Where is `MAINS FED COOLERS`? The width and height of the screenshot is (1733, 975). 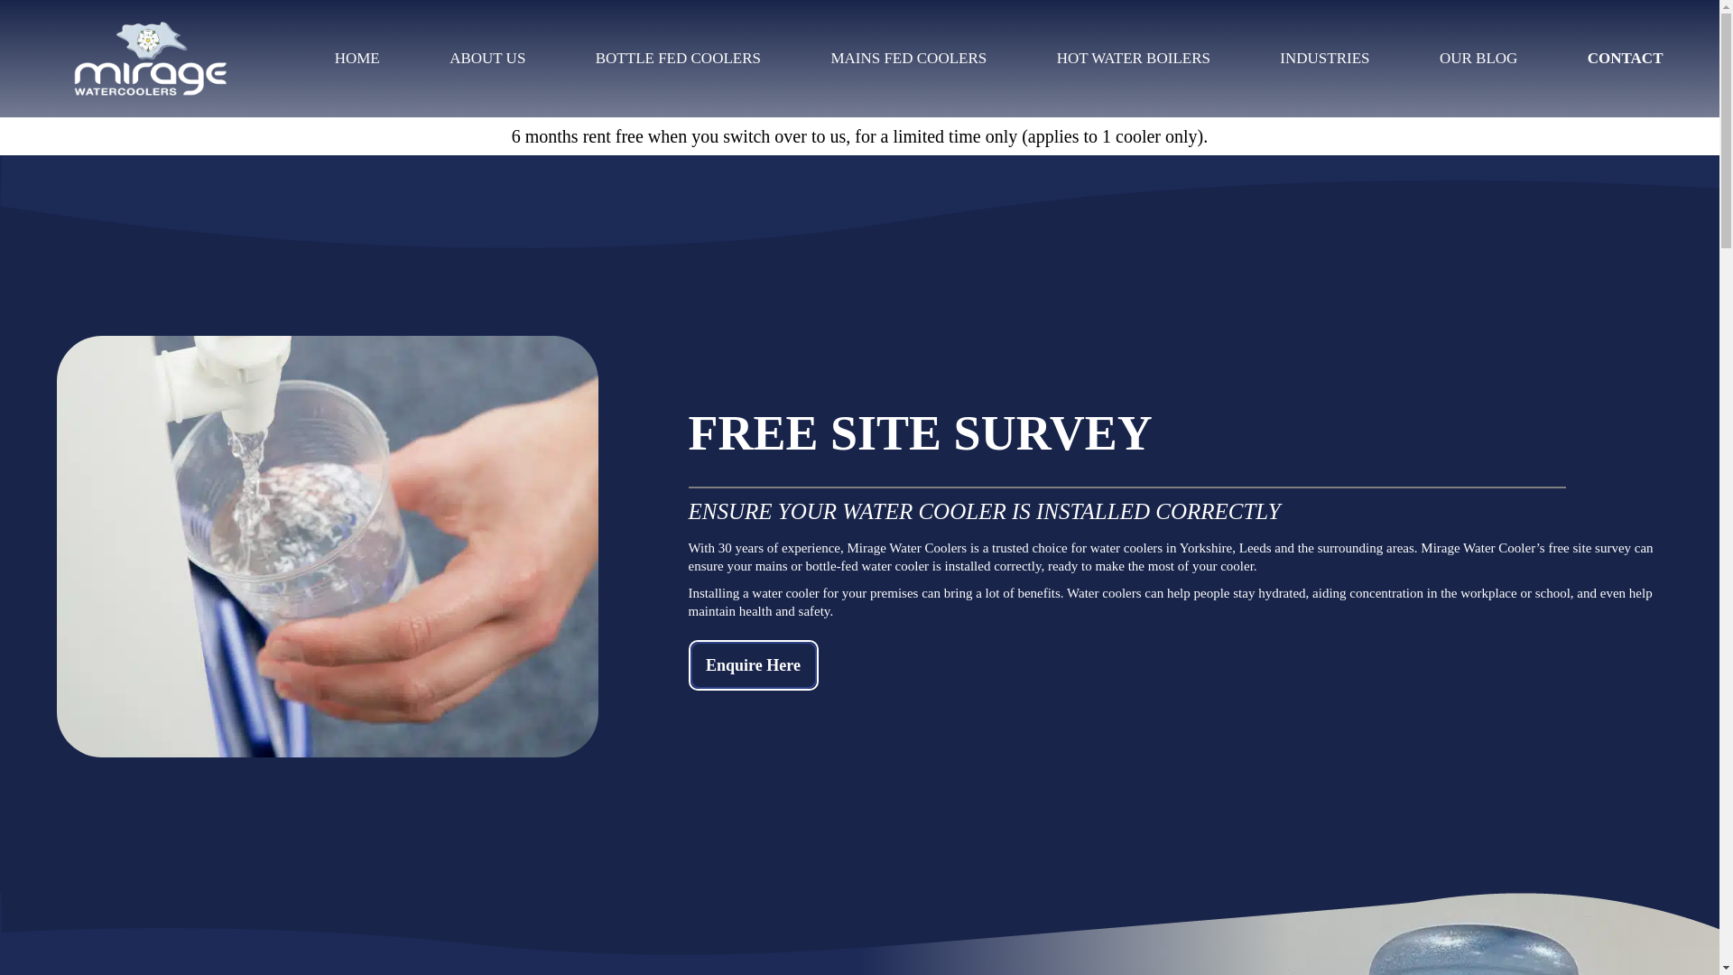 MAINS FED COOLERS is located at coordinates (908, 58).